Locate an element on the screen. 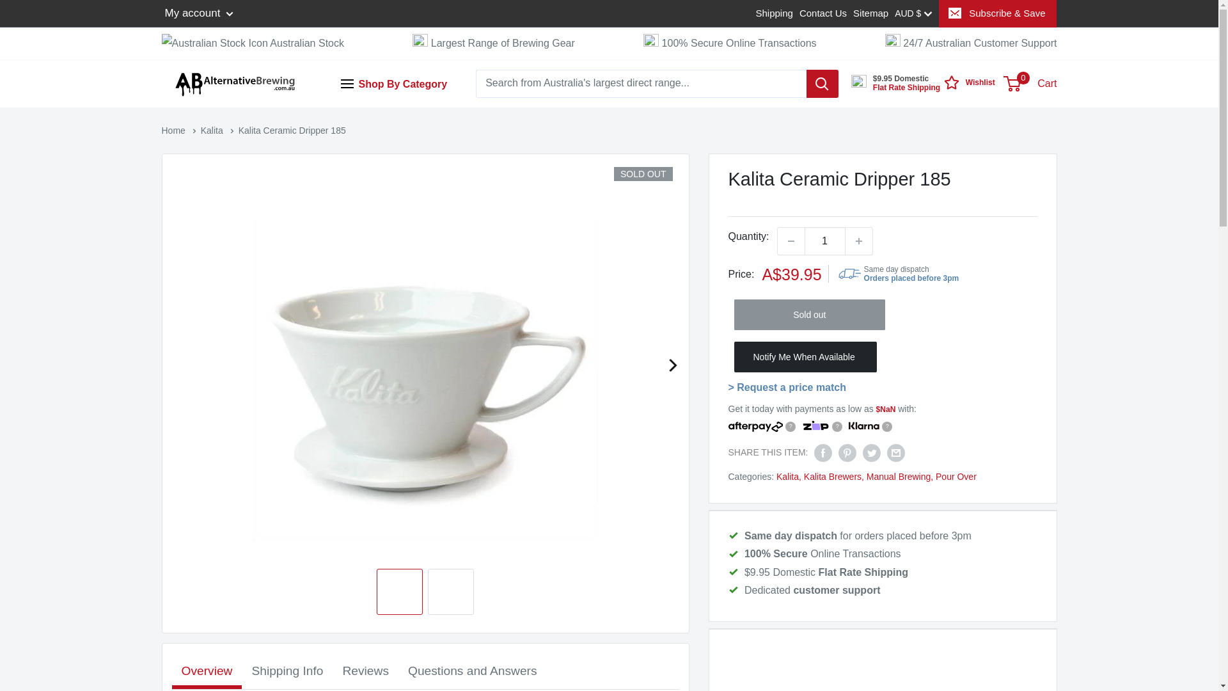 The width and height of the screenshot is (1228, 691). Decrease quantity by 1 is located at coordinates (791, 241).